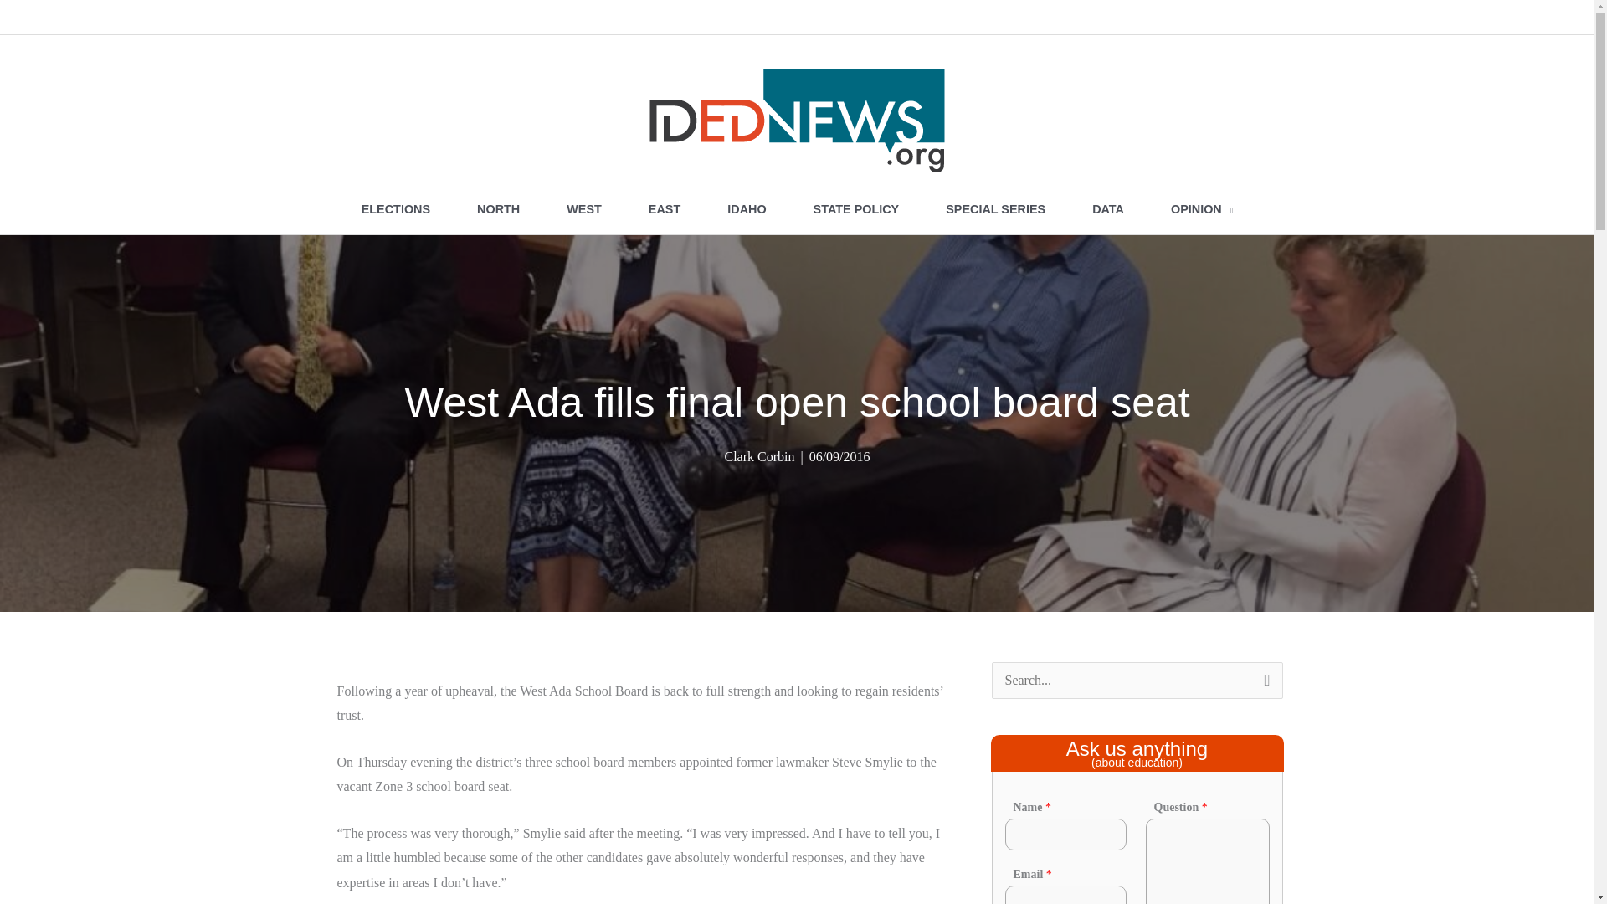 This screenshot has width=1607, height=904. What do you see at coordinates (746, 209) in the screenshot?
I see `IDAHO` at bounding box center [746, 209].